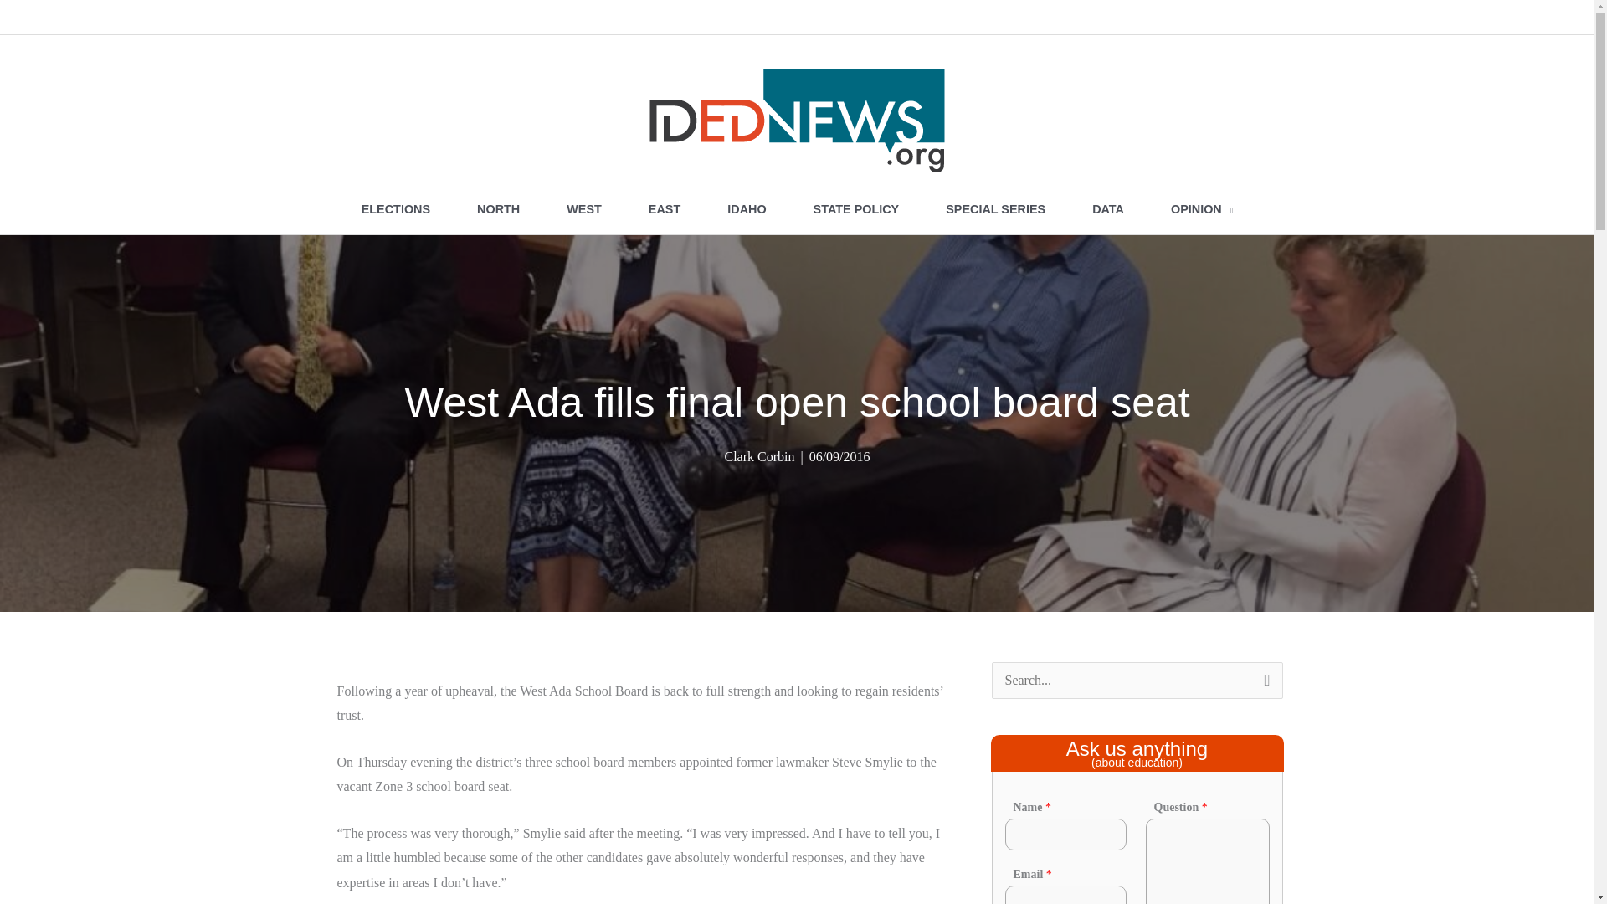 This screenshot has width=1607, height=904. What do you see at coordinates (746, 209) in the screenshot?
I see `IDAHO` at bounding box center [746, 209].